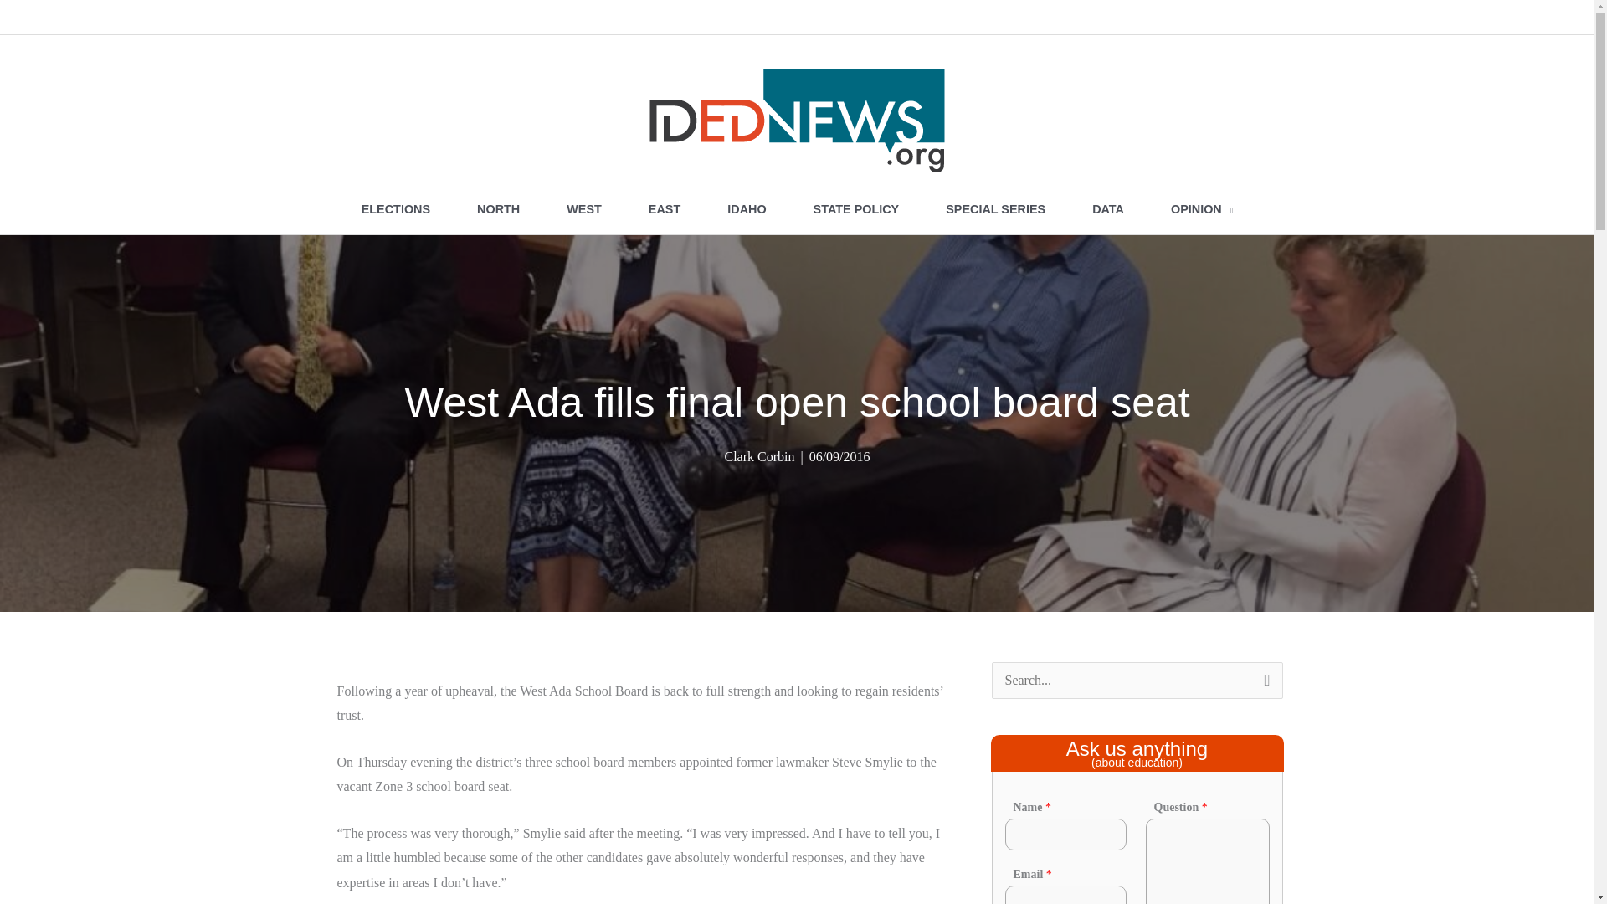 This screenshot has width=1607, height=904. What do you see at coordinates (746, 209) in the screenshot?
I see `IDAHO` at bounding box center [746, 209].